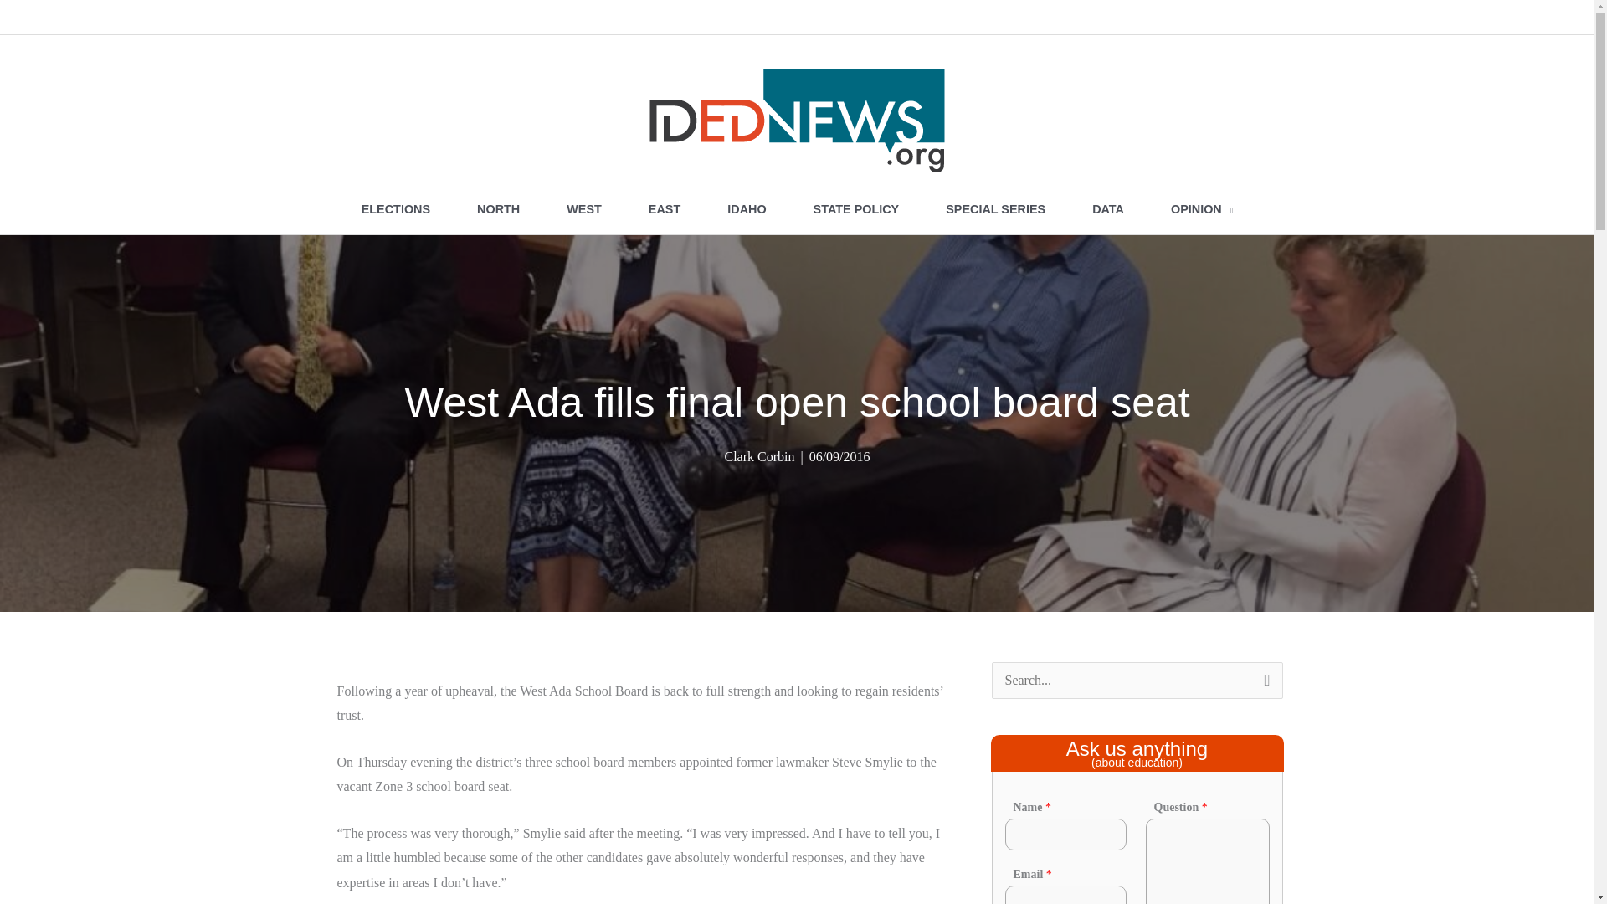 This screenshot has width=1607, height=904. What do you see at coordinates (746, 209) in the screenshot?
I see `IDAHO` at bounding box center [746, 209].